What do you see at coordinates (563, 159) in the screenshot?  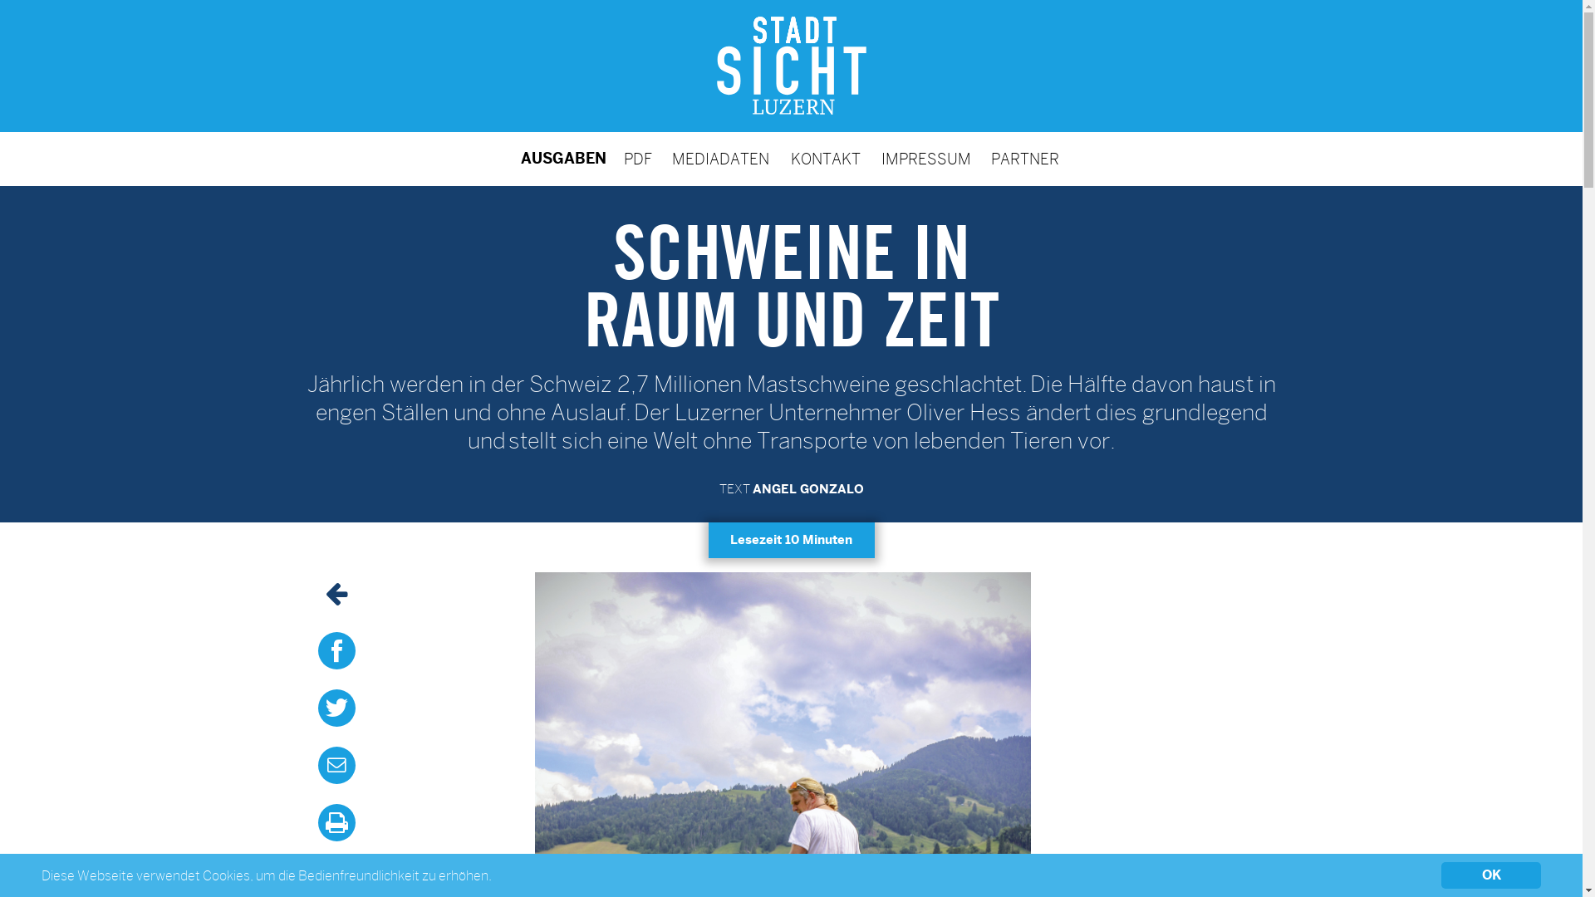 I see `AUSGABEN` at bounding box center [563, 159].